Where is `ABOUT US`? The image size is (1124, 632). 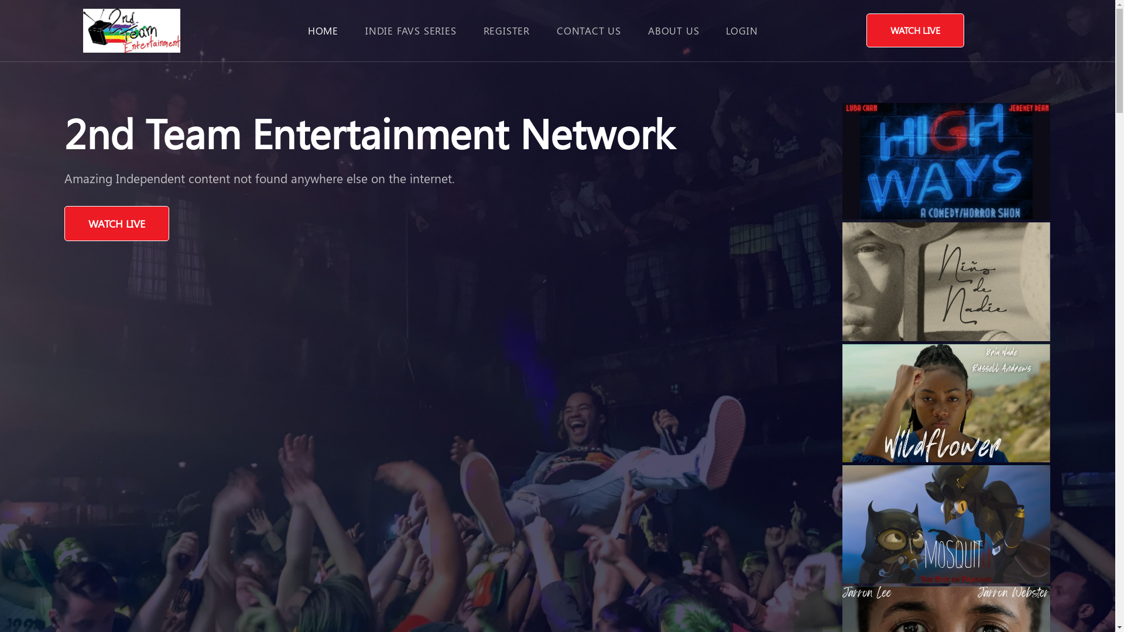
ABOUT US is located at coordinates (673, 30).